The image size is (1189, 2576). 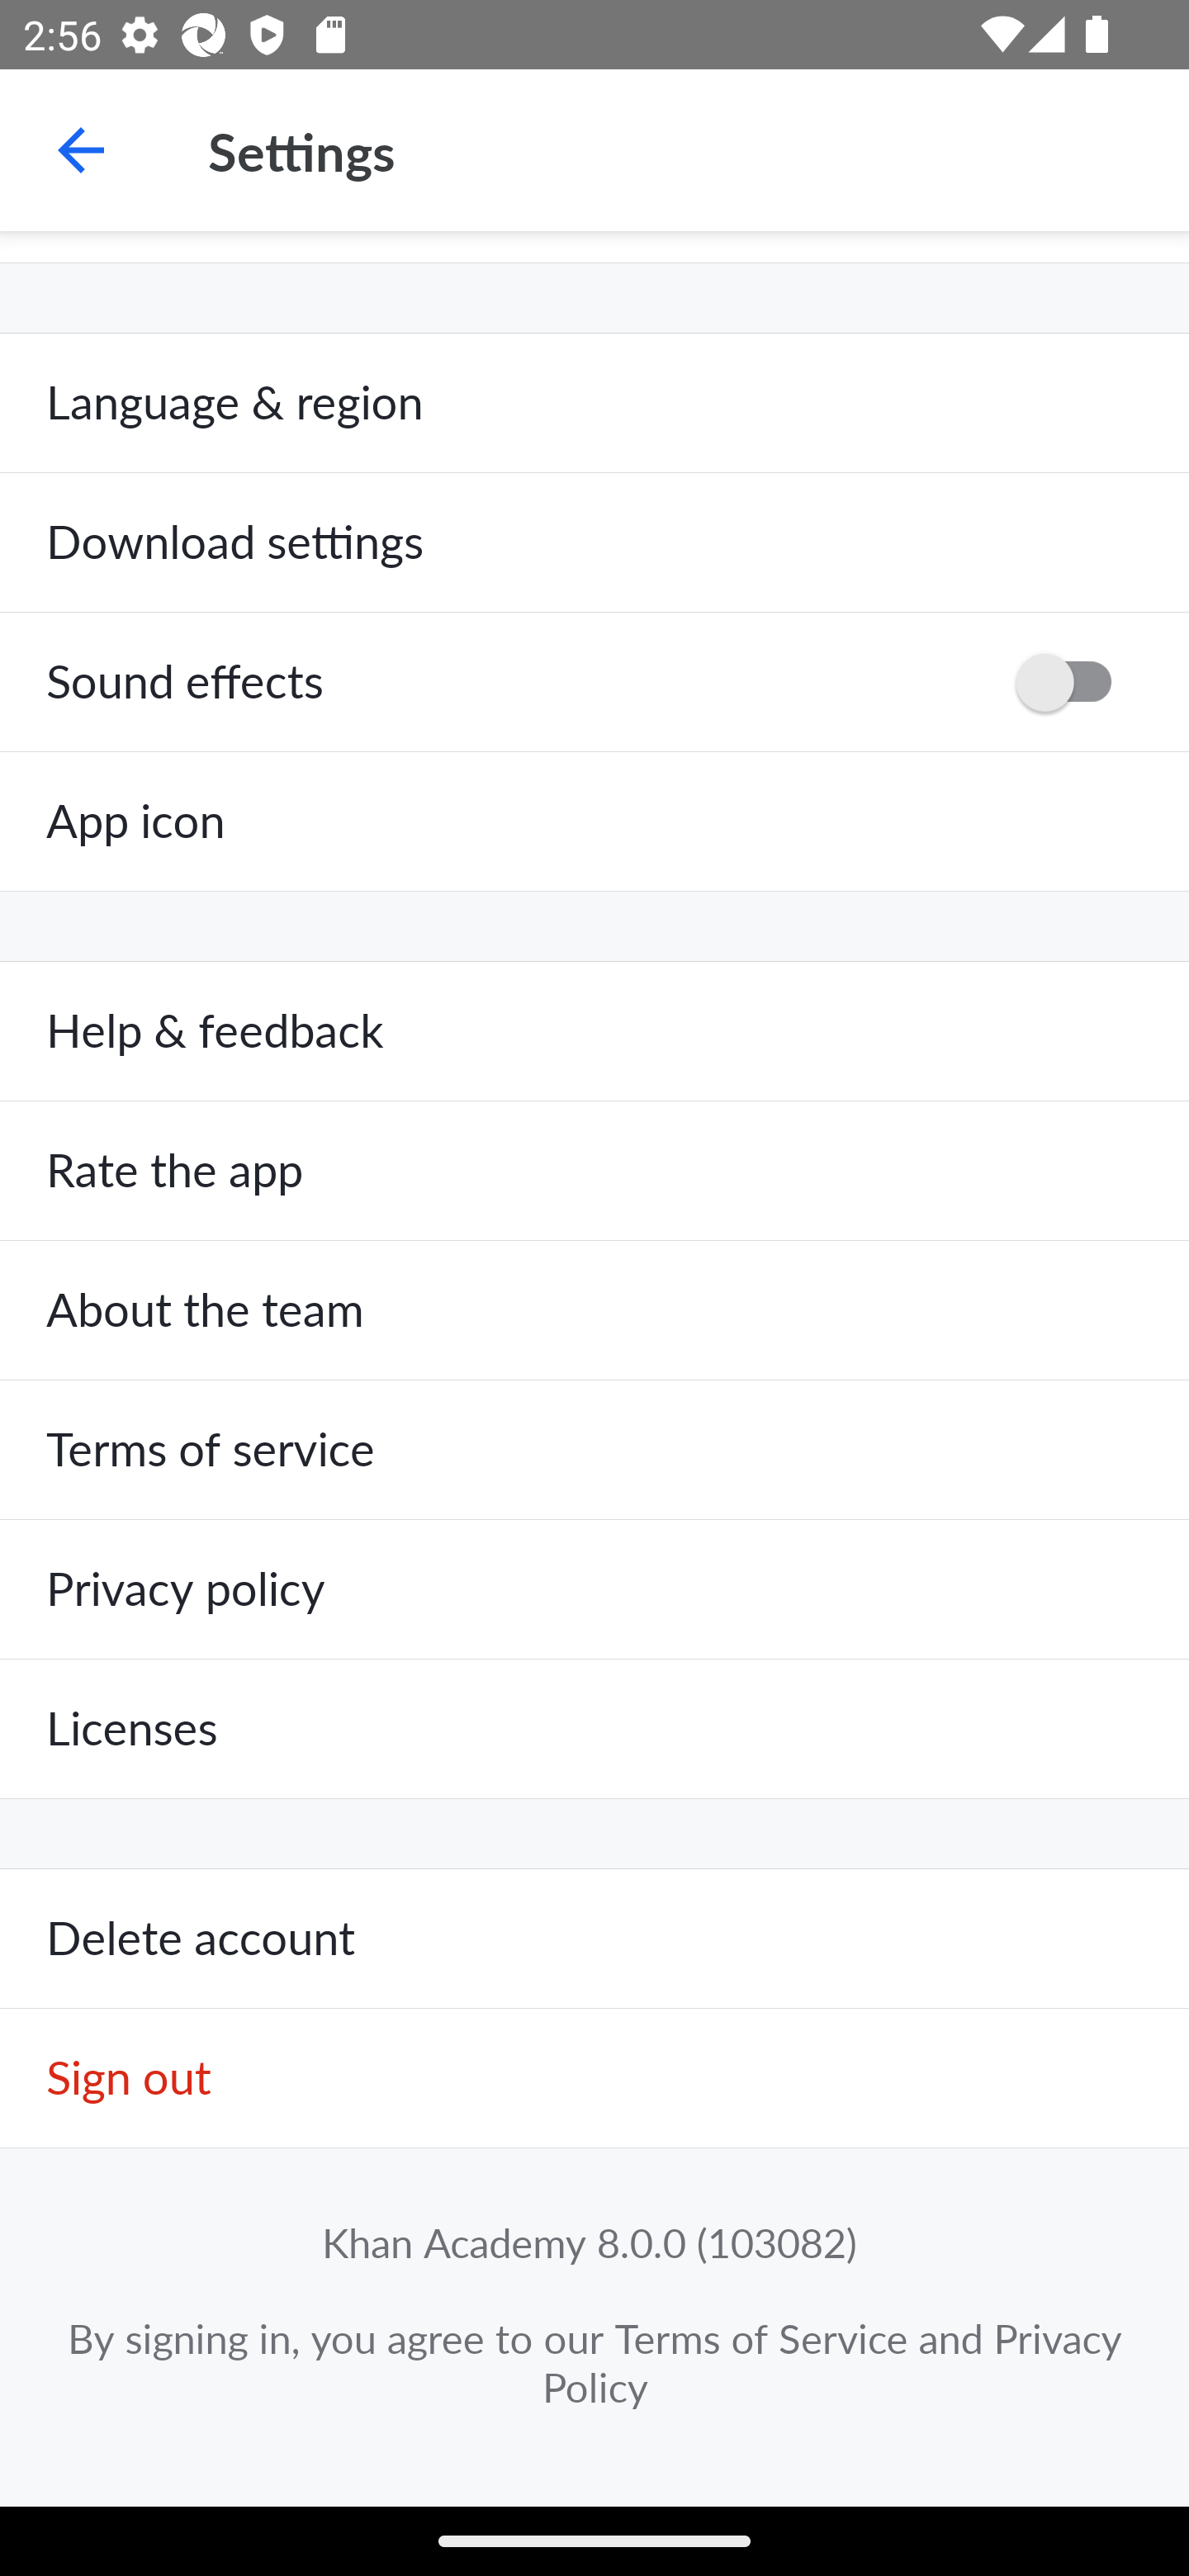 I want to click on Delete account, so click(x=594, y=1939).